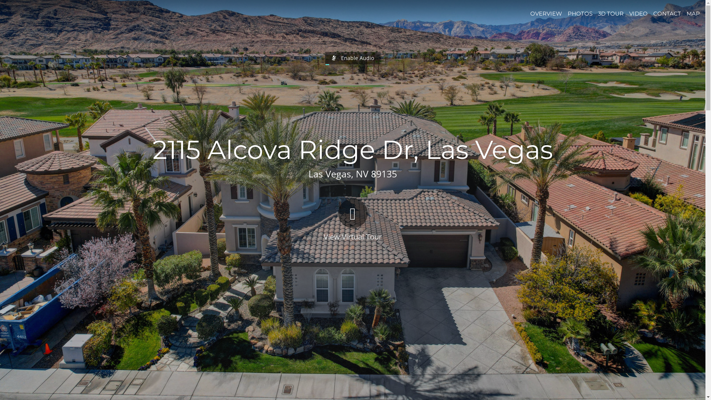 The width and height of the screenshot is (711, 400). What do you see at coordinates (546, 13) in the screenshot?
I see `OVERVIEW` at bounding box center [546, 13].